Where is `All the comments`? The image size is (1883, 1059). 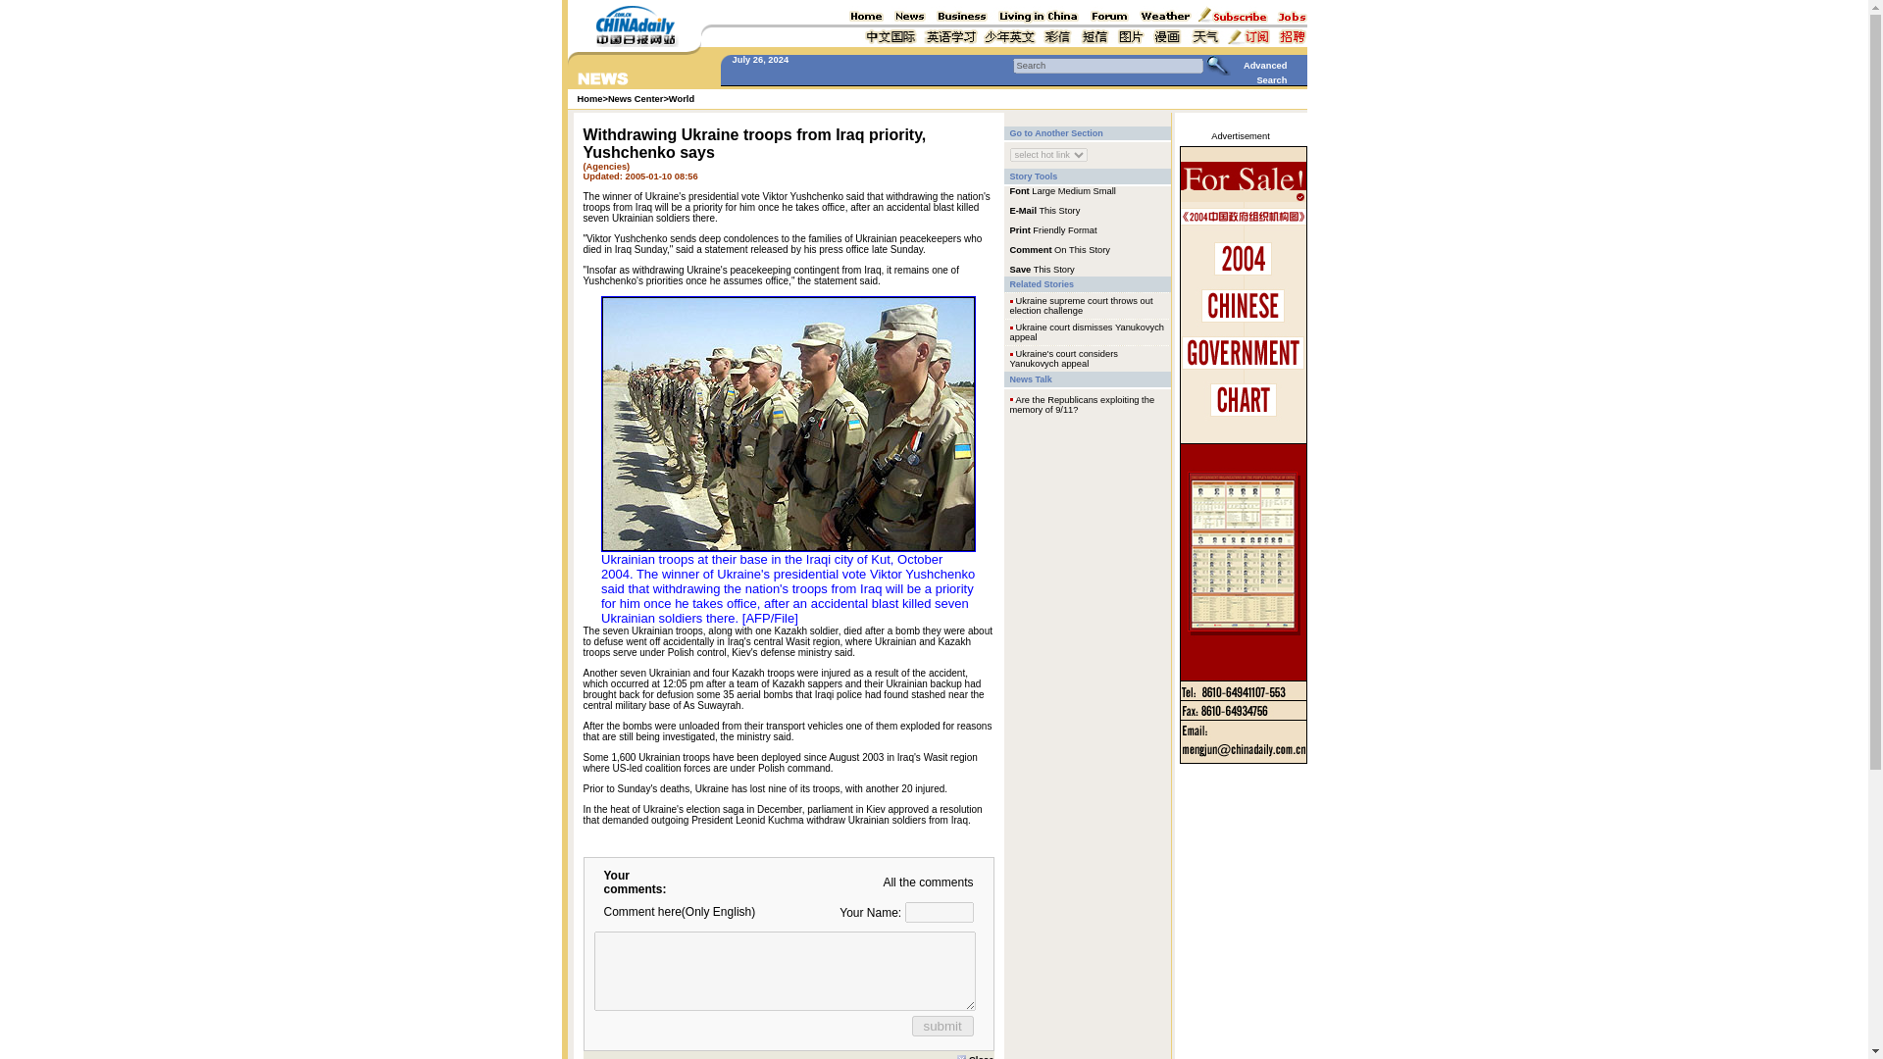
All the comments is located at coordinates (928, 882).